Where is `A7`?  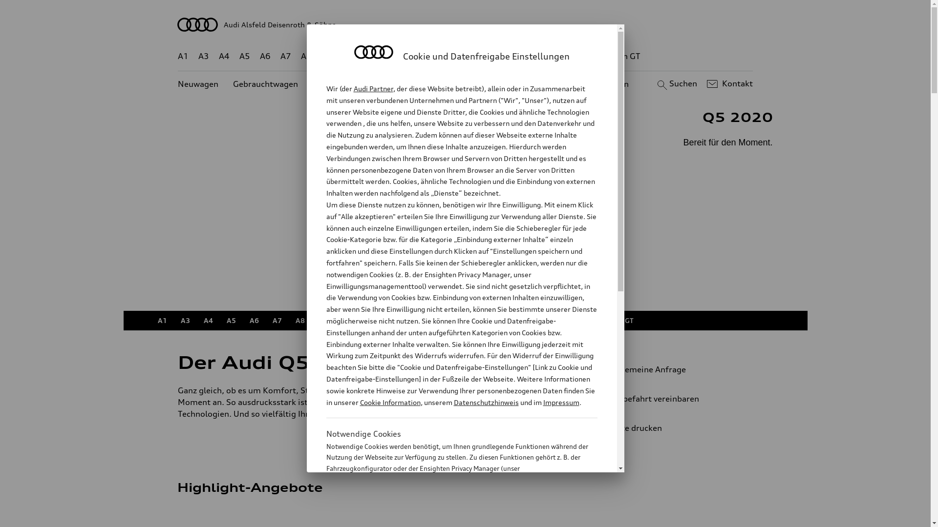
A7 is located at coordinates (277, 321).